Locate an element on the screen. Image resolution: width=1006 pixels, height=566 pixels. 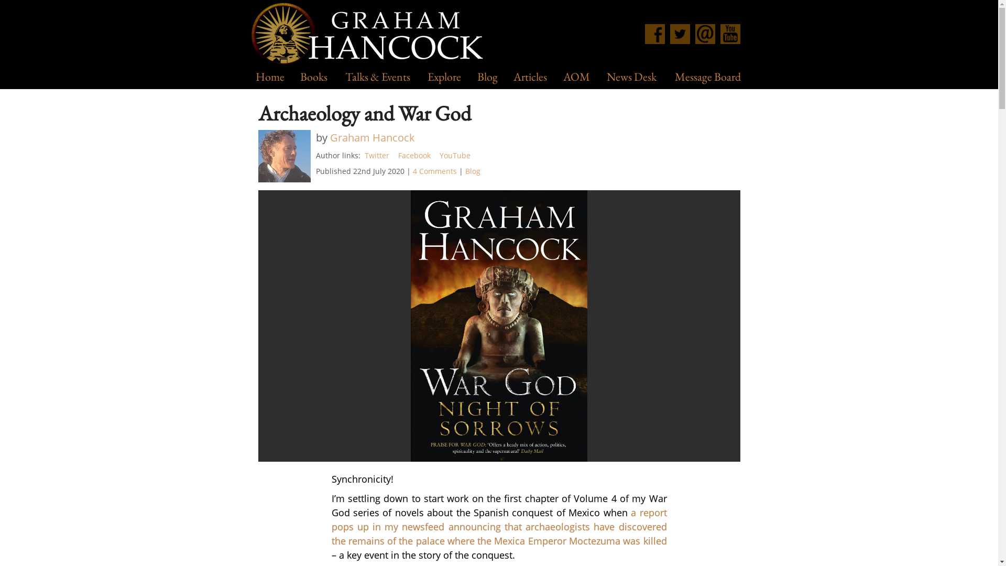
Home is located at coordinates (270, 78).